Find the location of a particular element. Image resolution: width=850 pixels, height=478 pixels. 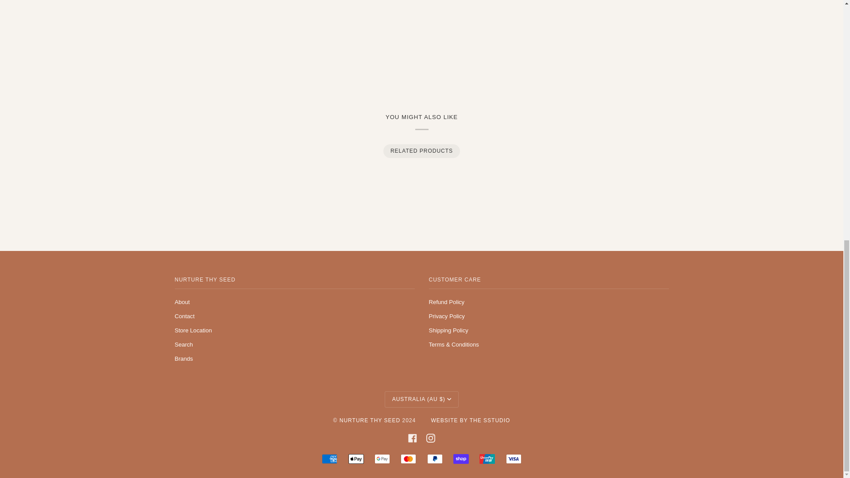

Facebook is located at coordinates (413, 438).